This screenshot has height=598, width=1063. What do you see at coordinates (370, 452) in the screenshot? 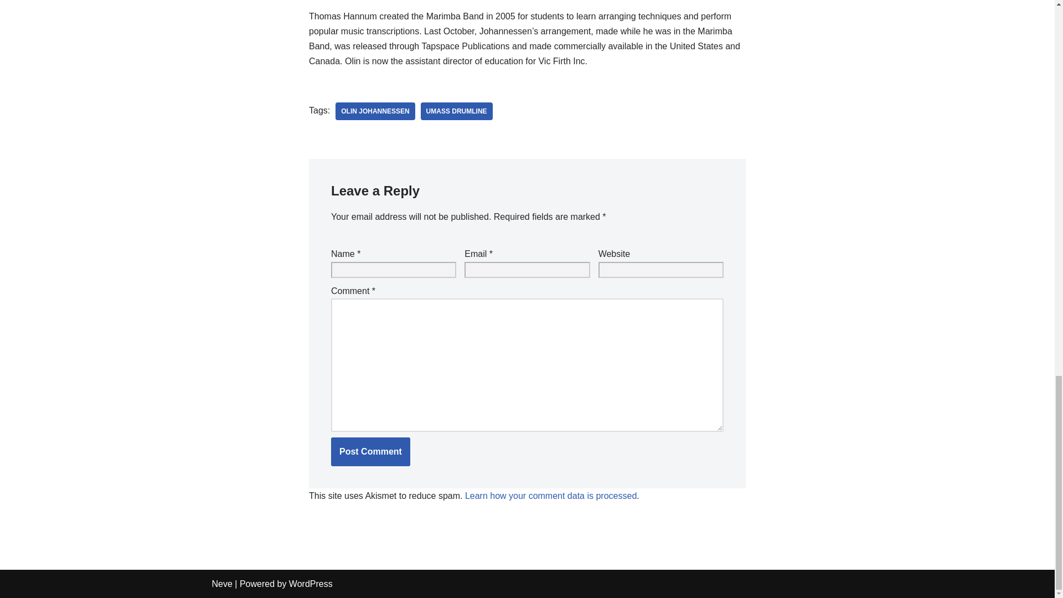
I see `Post Comment` at bounding box center [370, 452].